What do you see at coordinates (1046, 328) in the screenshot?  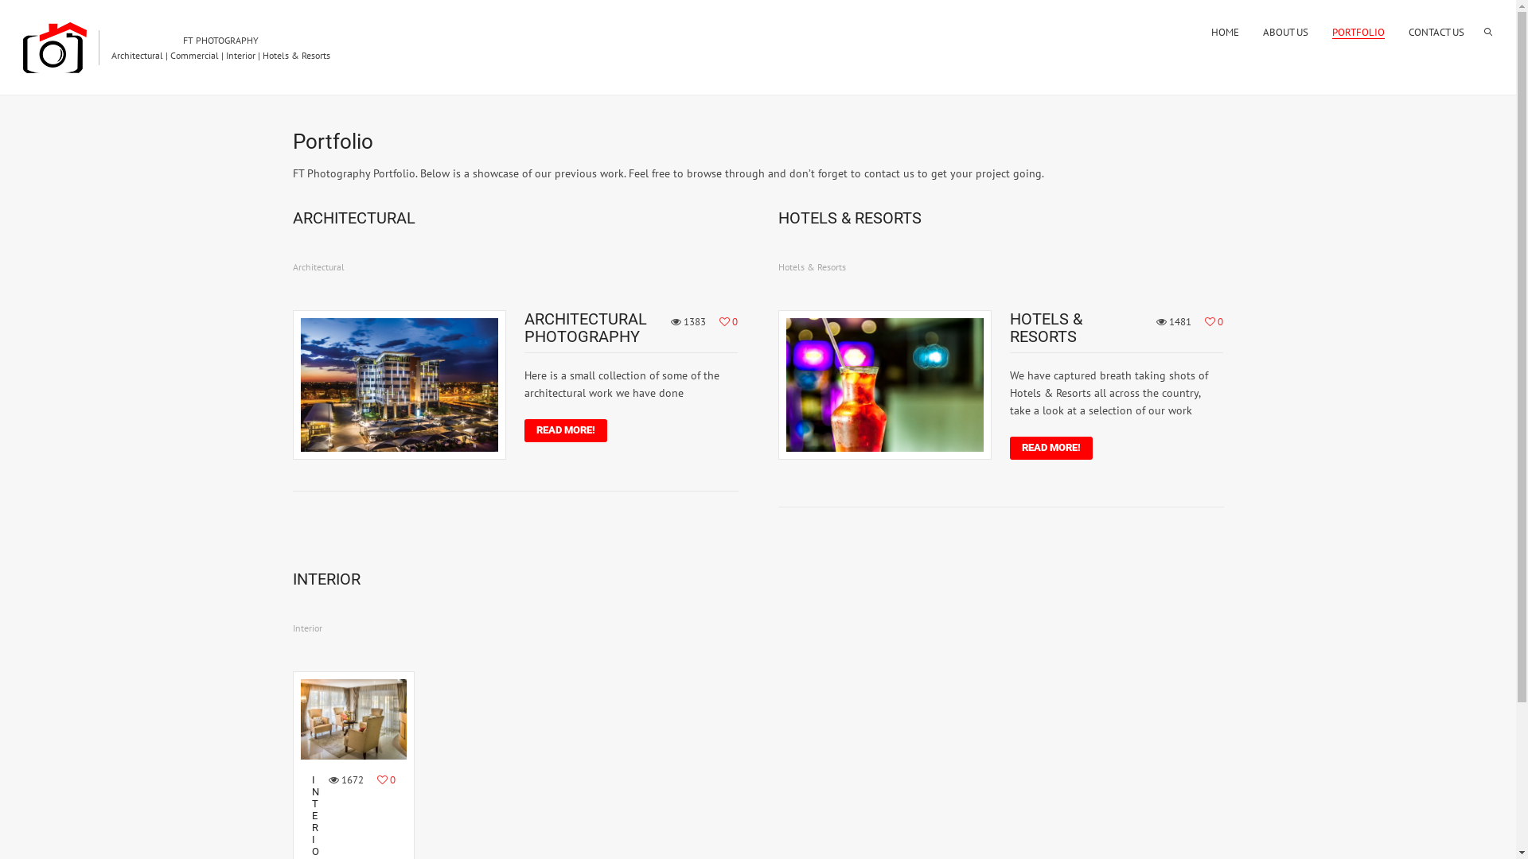 I see `HOTELS & RESORTS` at bounding box center [1046, 328].